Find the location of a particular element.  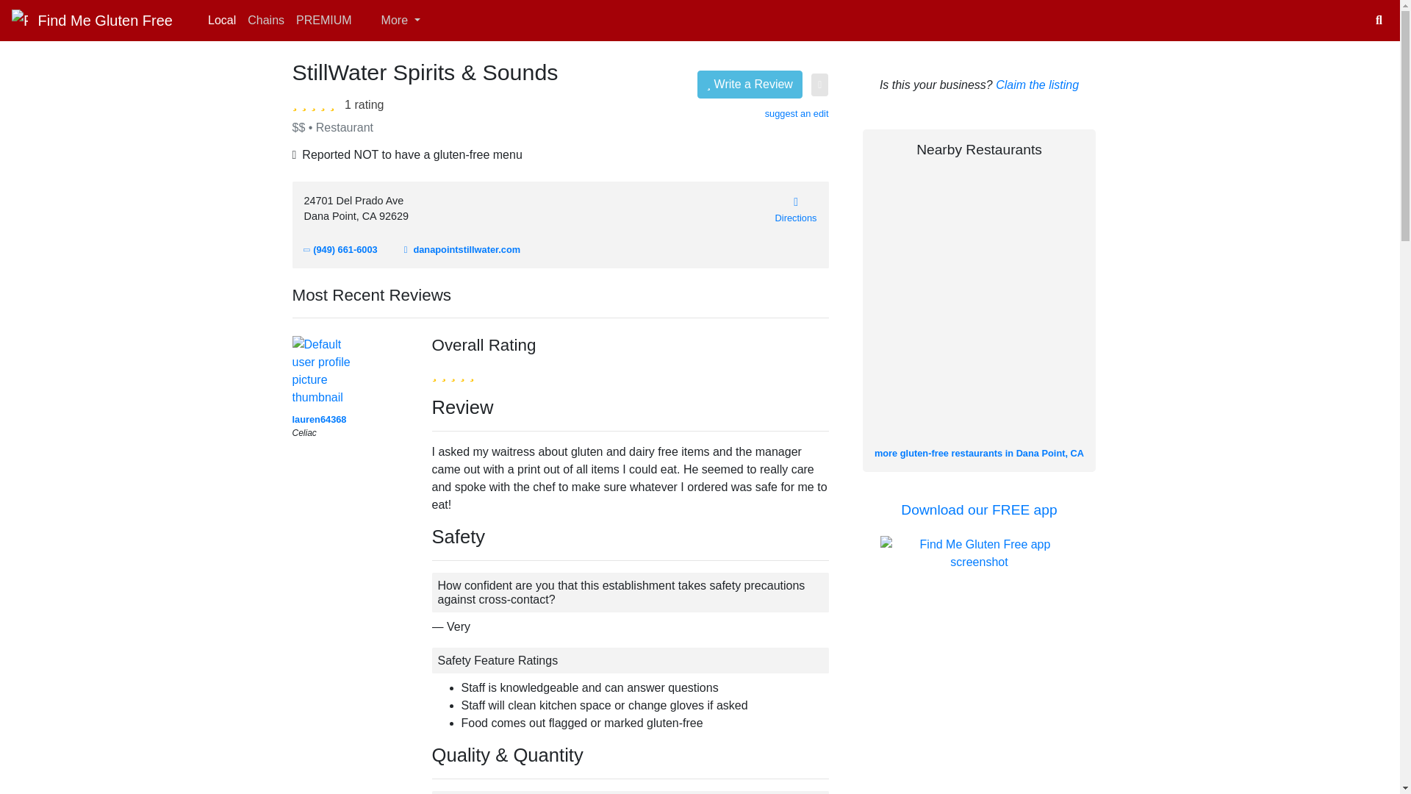

danapointstillwater.com is located at coordinates (462, 248).